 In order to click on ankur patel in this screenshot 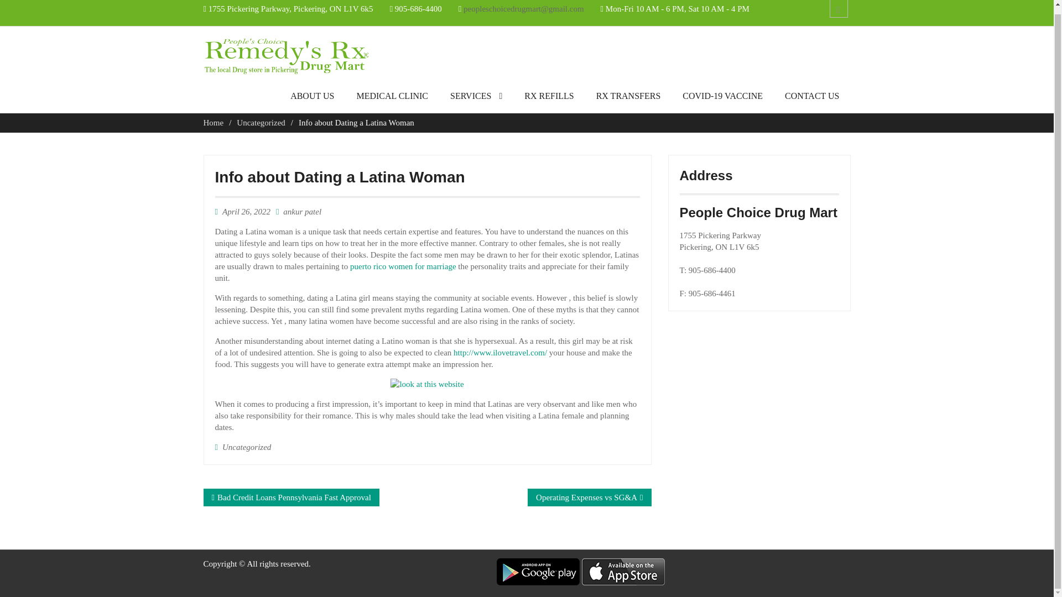, I will do `click(302, 211)`.